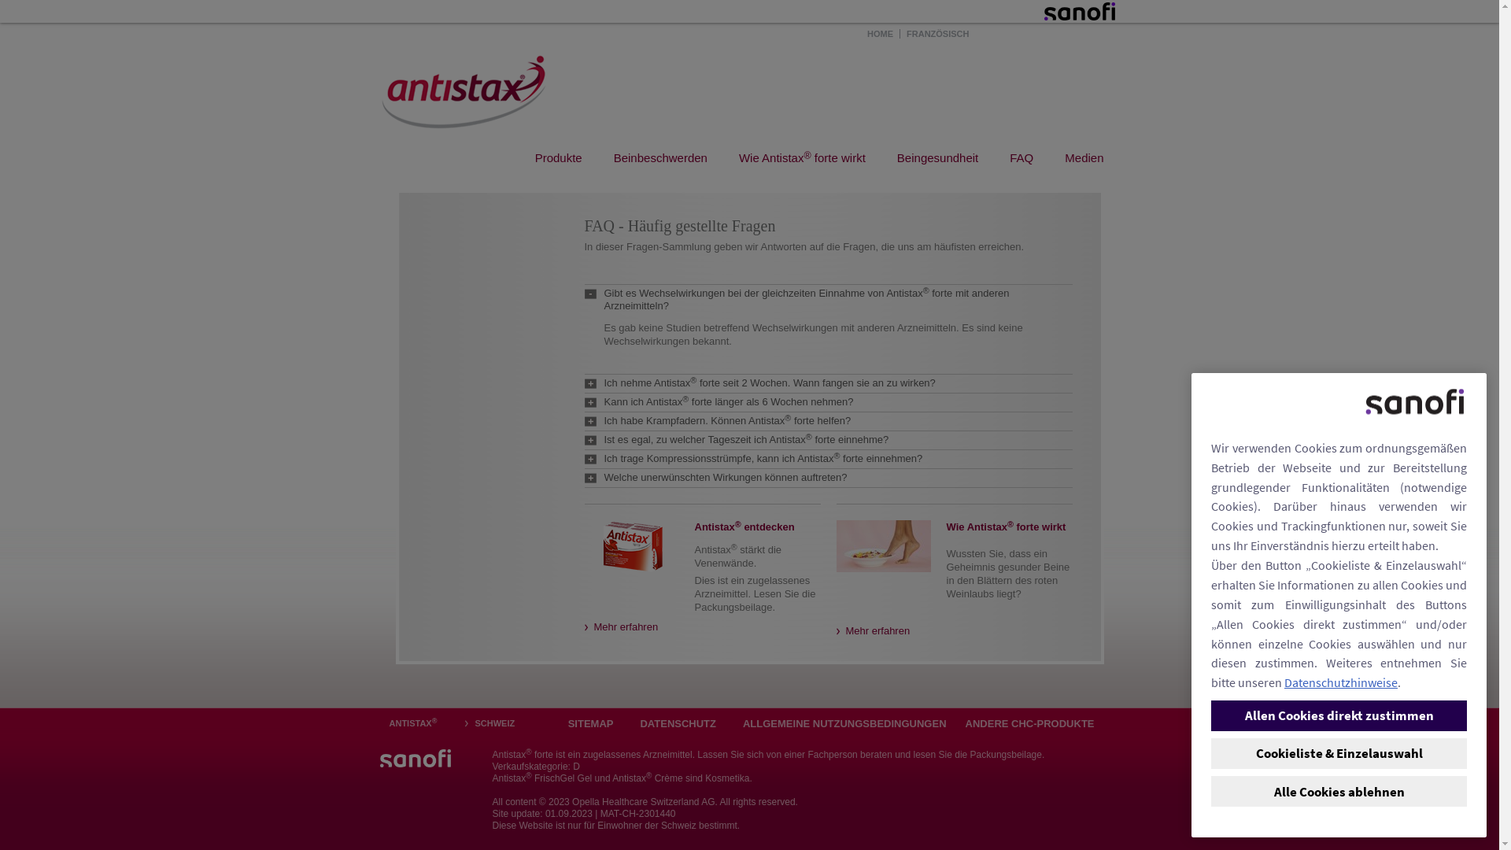  Describe the element at coordinates (1021, 157) in the screenshot. I see `FAQ` at that location.